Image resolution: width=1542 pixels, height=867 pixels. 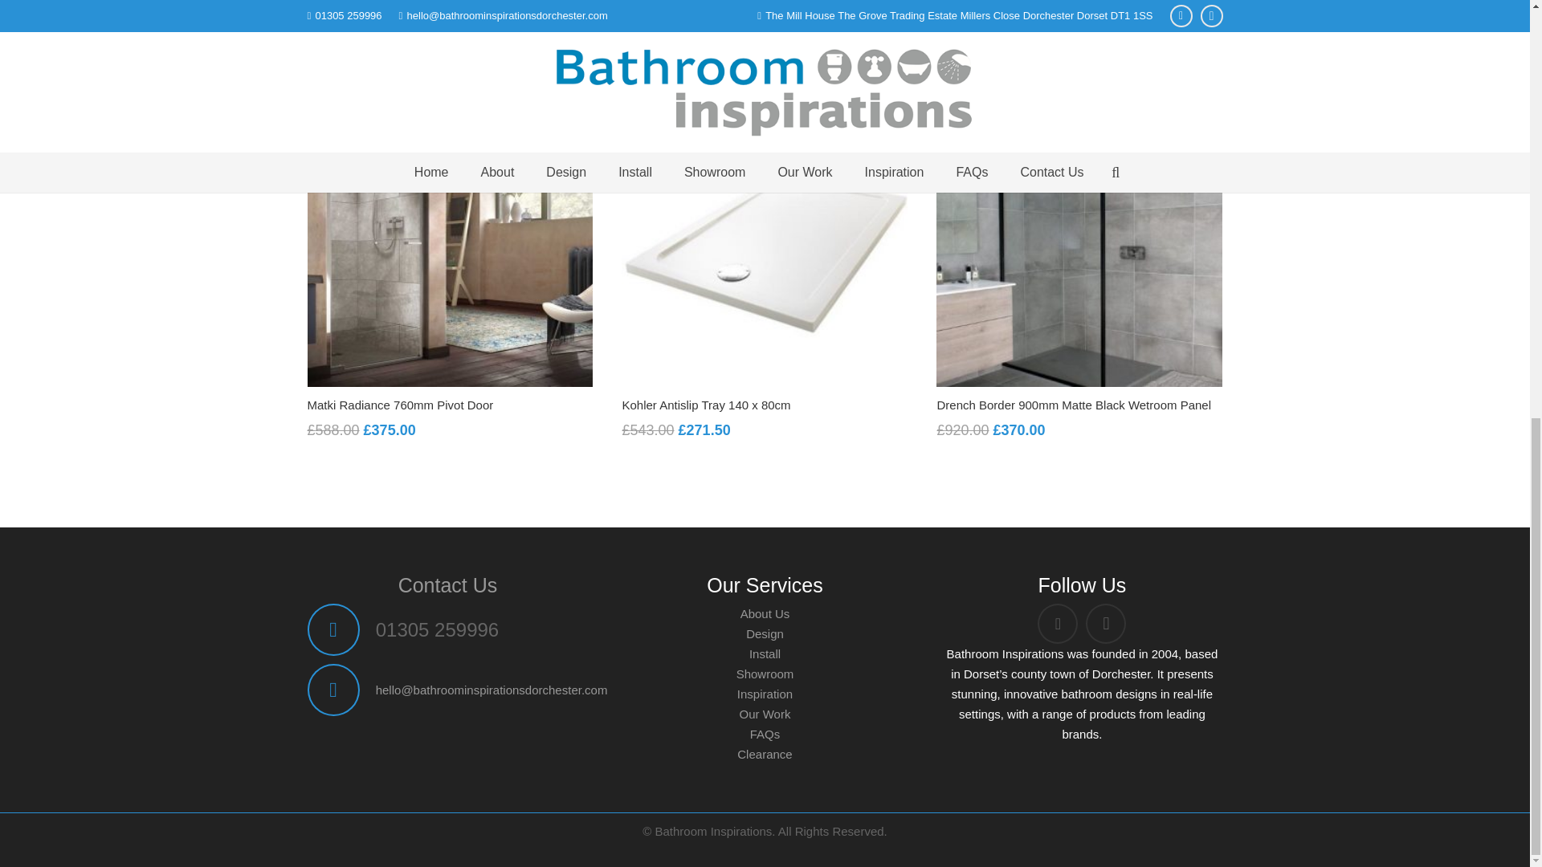 What do you see at coordinates (438, 629) in the screenshot?
I see `01305 259996` at bounding box center [438, 629].